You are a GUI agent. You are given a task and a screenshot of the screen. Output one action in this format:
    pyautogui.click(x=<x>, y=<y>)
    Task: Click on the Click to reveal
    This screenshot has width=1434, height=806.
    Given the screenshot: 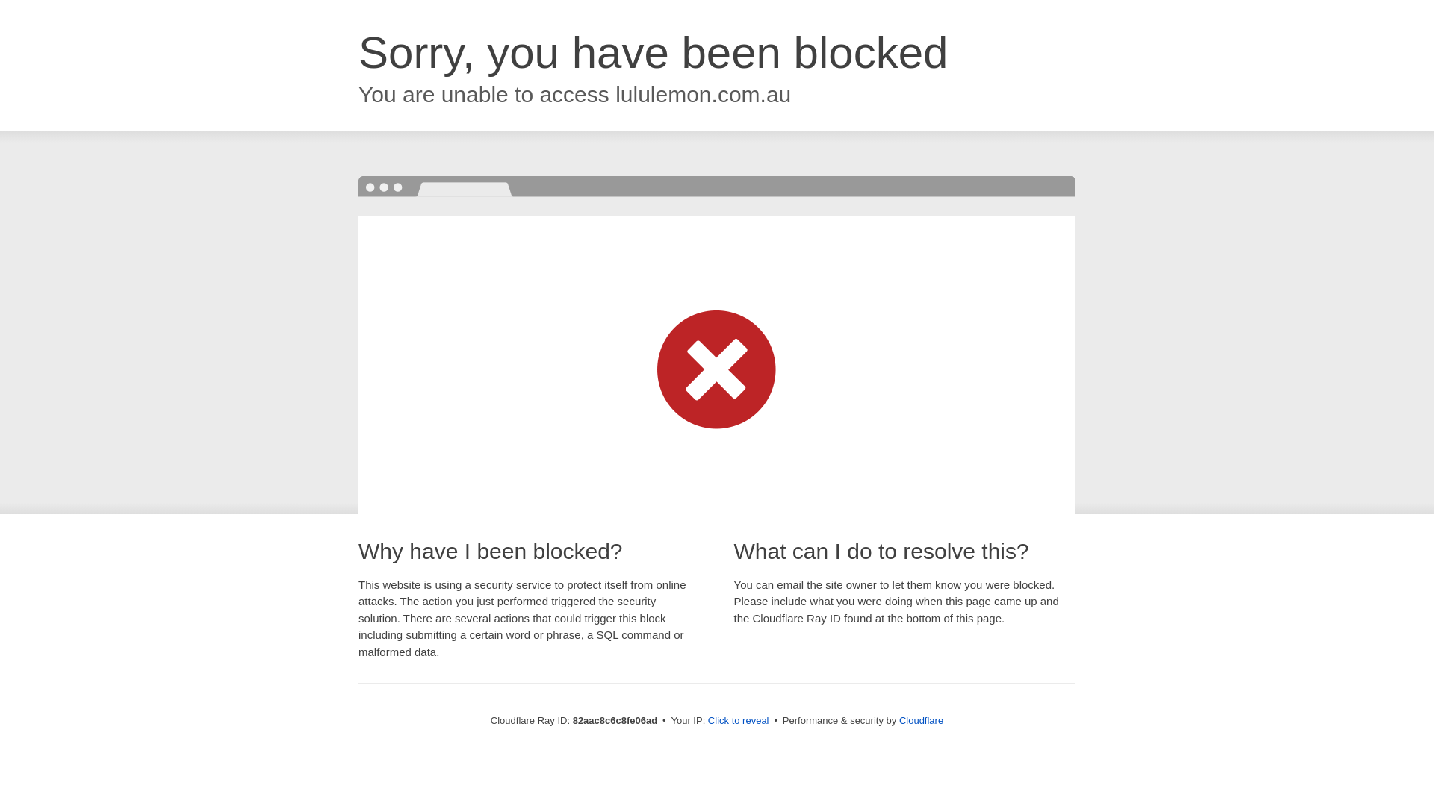 What is the action you would take?
    pyautogui.click(x=739, y=721)
    